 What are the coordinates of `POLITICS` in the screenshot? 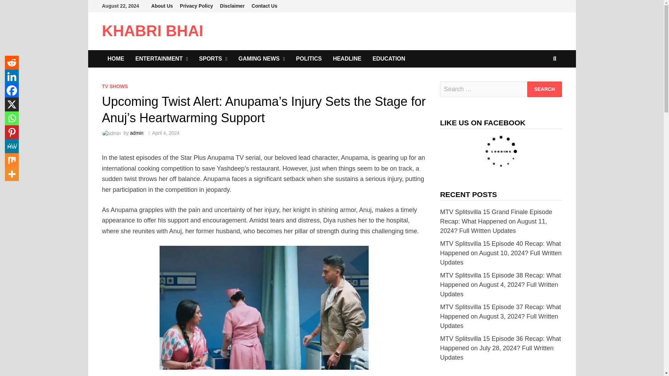 It's located at (309, 58).